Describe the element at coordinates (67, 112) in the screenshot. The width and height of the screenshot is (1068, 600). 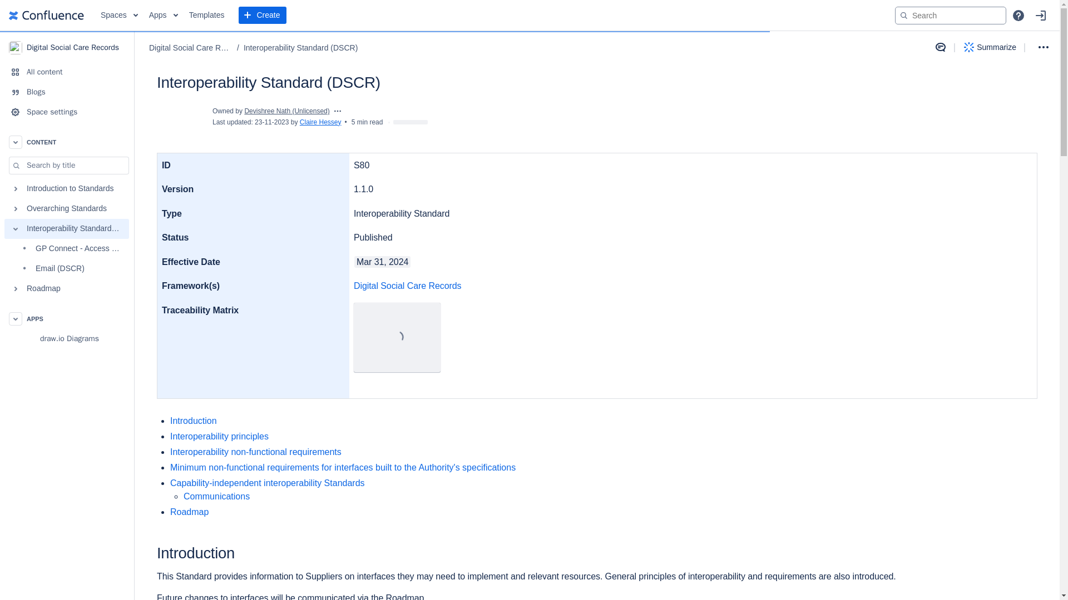
I see `Space settings` at that location.